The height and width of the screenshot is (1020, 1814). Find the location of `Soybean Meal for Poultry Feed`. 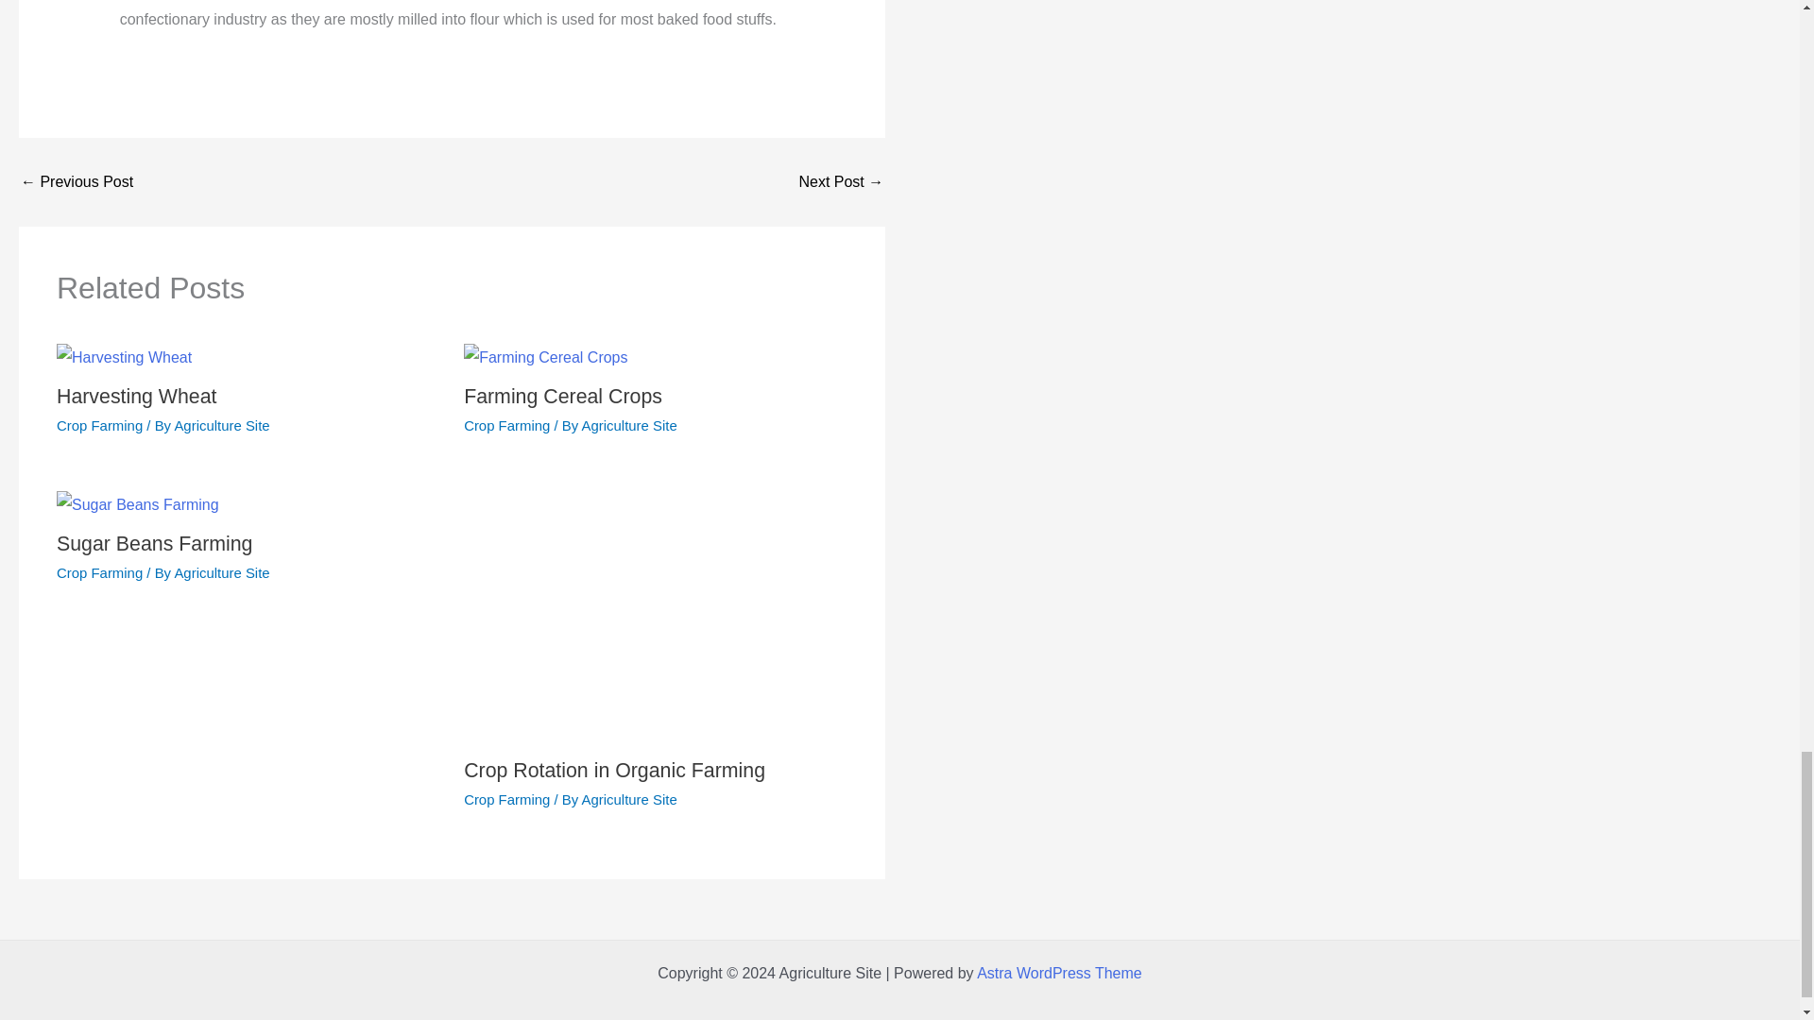

Soybean Meal for Poultry Feed is located at coordinates (841, 181).